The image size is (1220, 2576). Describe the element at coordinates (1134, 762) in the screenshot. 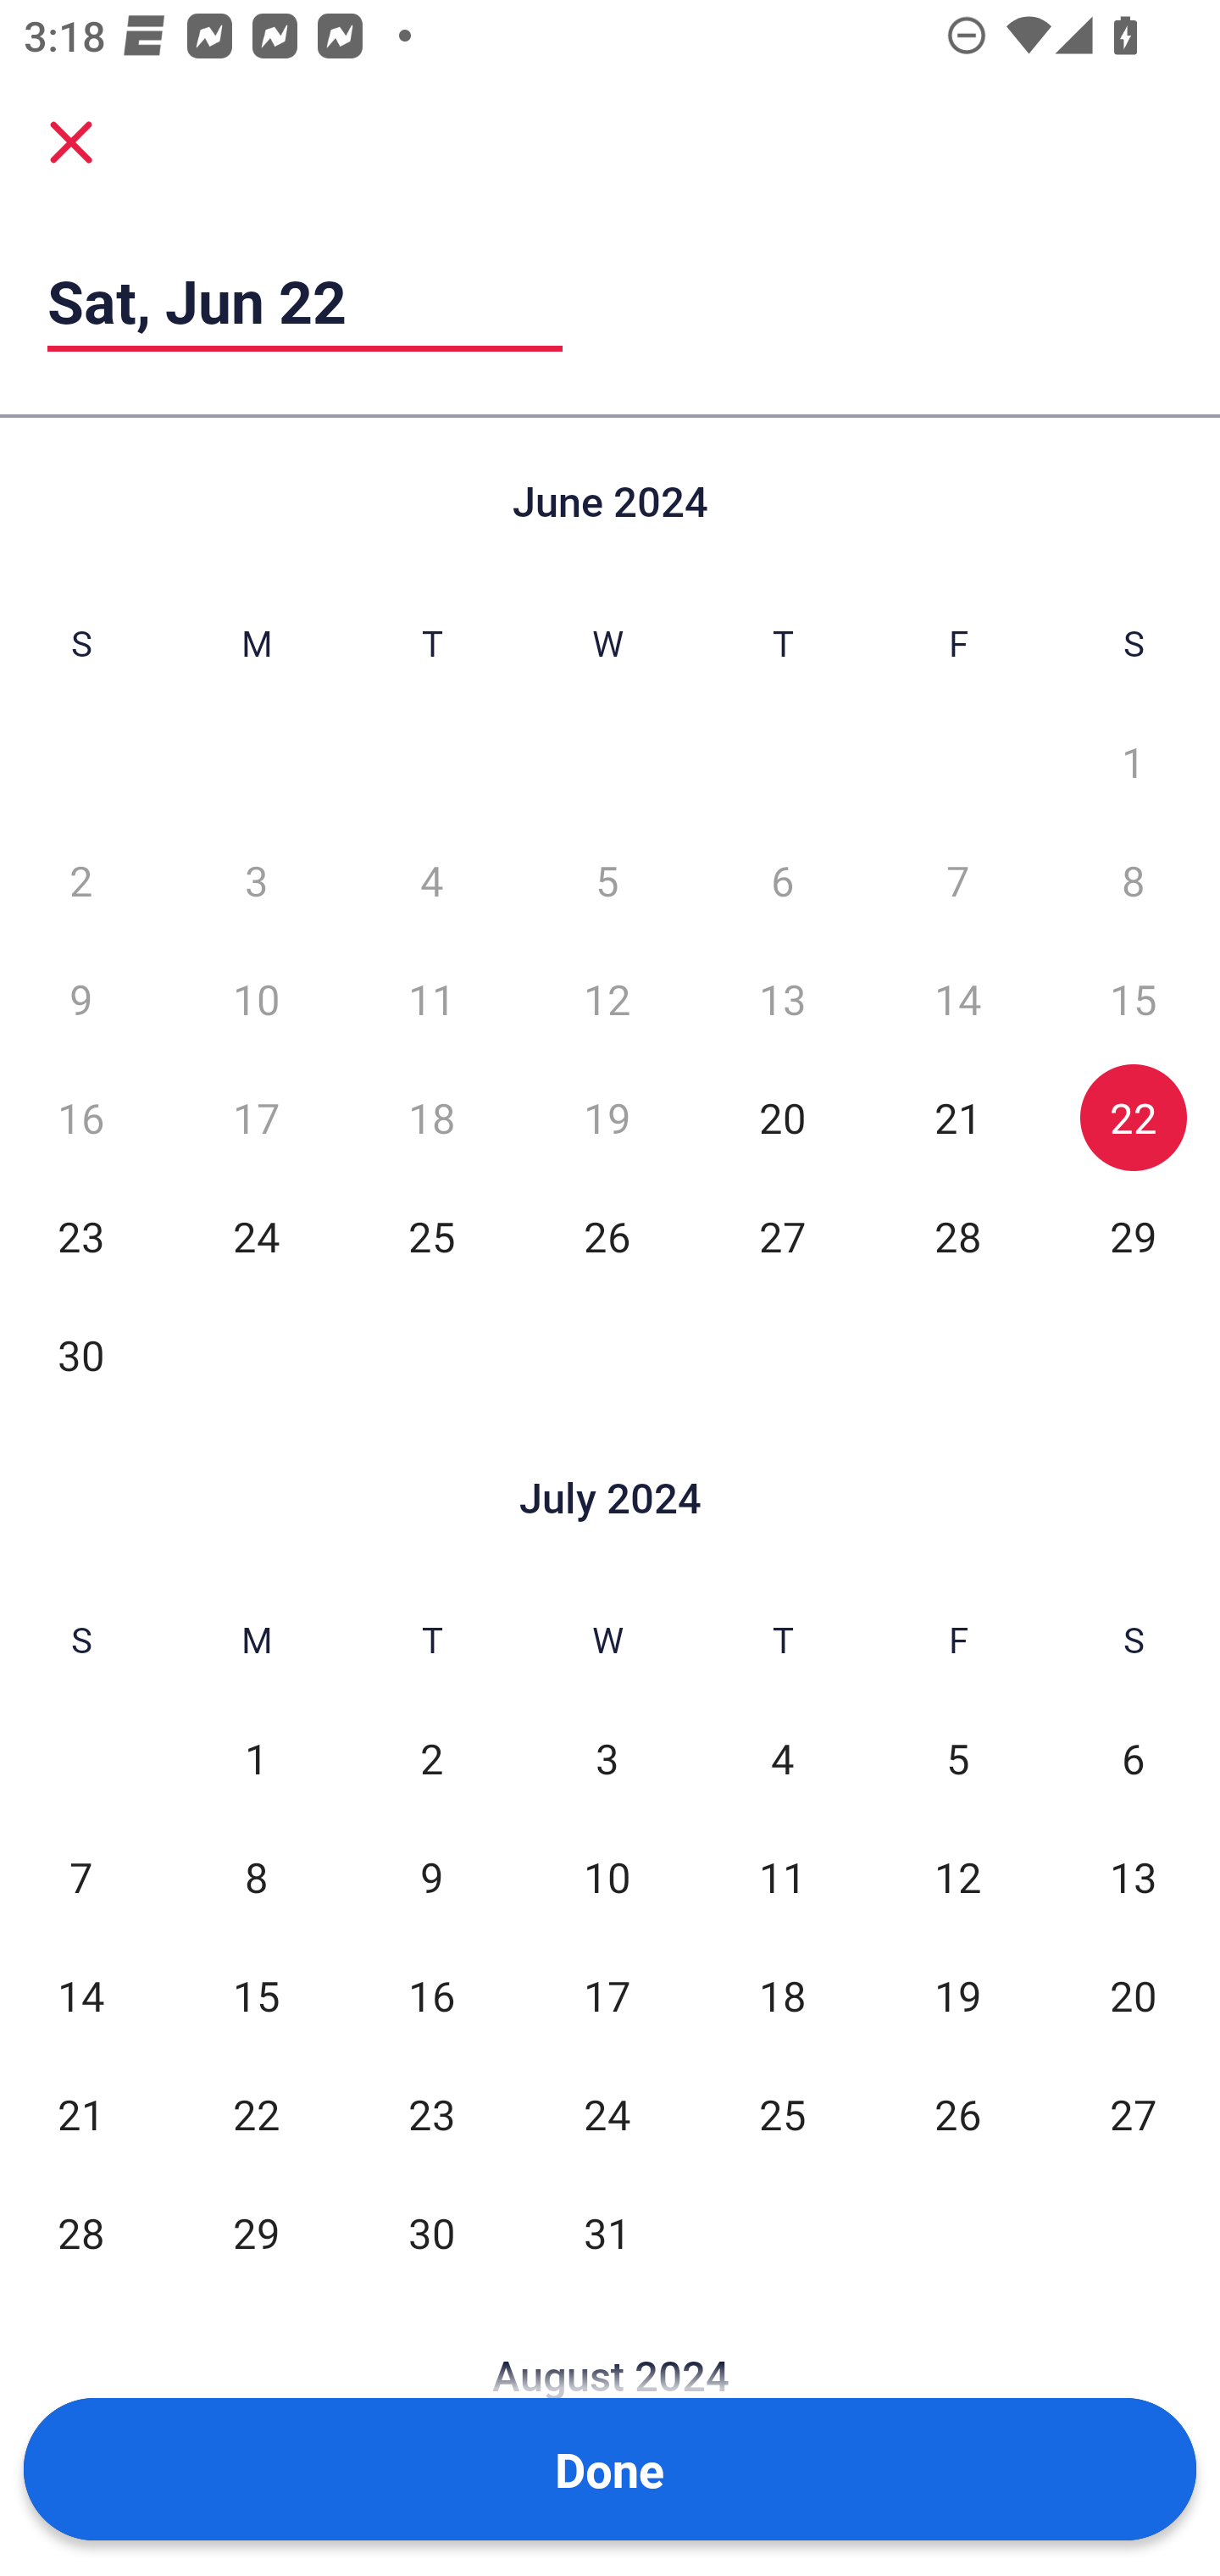

I see `1 Sat, Jun 1, Not Selected` at that location.